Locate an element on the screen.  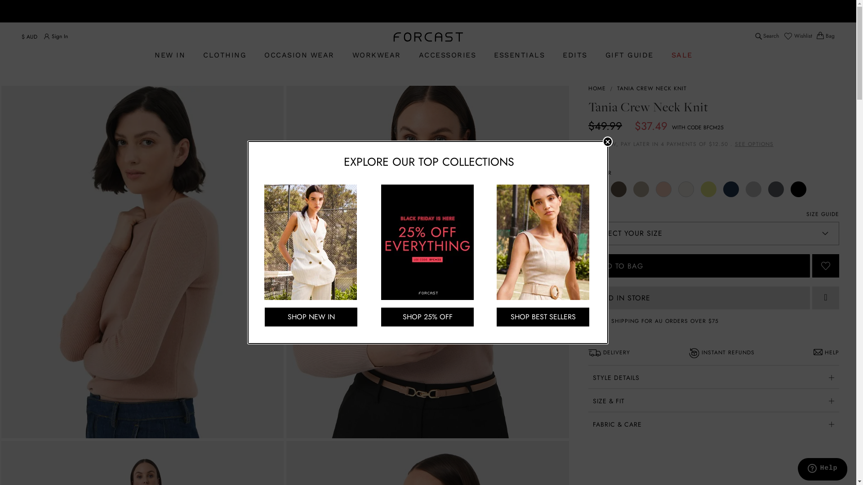
WORKWEAR is located at coordinates (377, 56).